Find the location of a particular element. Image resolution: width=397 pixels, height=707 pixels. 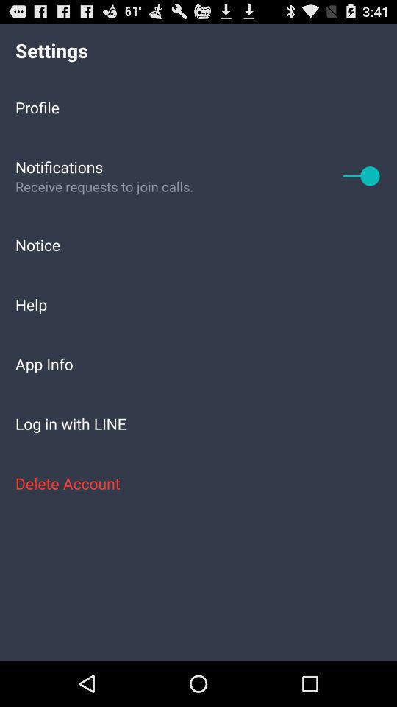

launch item below the help item is located at coordinates (198, 364).